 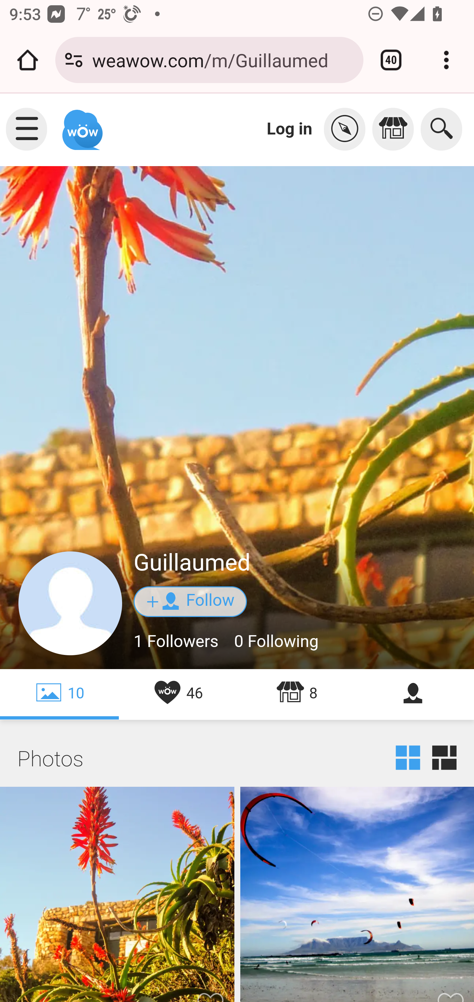 What do you see at coordinates (74, 60) in the screenshot?
I see `Connection is secure` at bounding box center [74, 60].